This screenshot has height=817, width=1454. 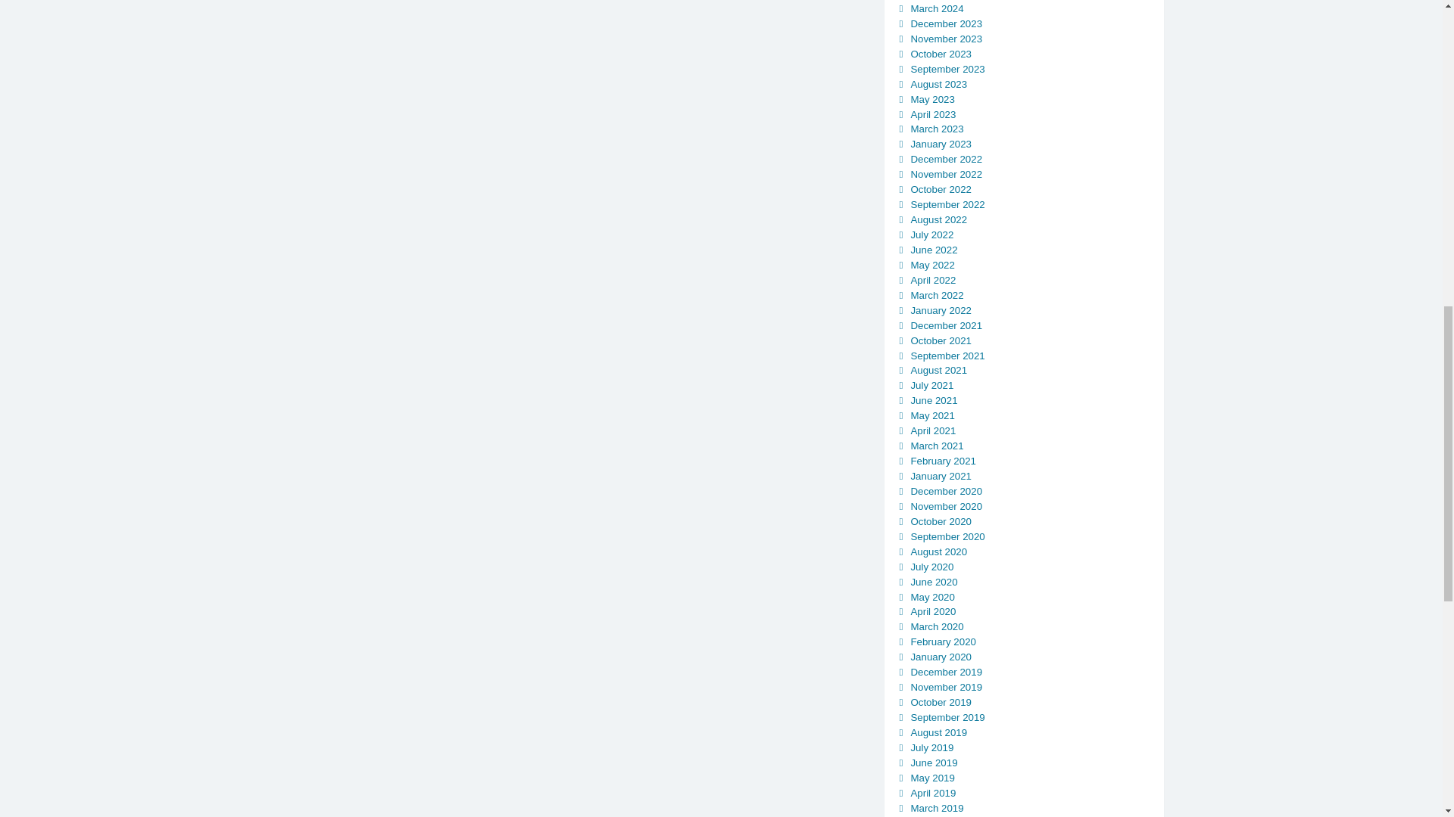 I want to click on August 2022, so click(x=938, y=219).